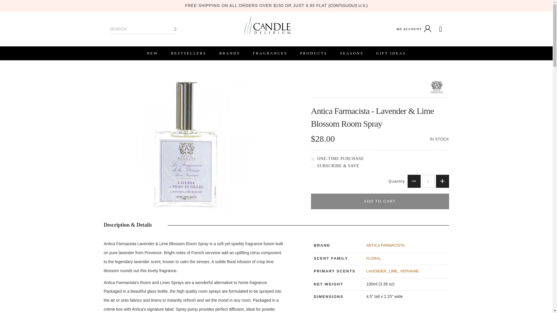  Describe the element at coordinates (189, 53) in the screenshot. I see `BESTSELLERS` at that location.